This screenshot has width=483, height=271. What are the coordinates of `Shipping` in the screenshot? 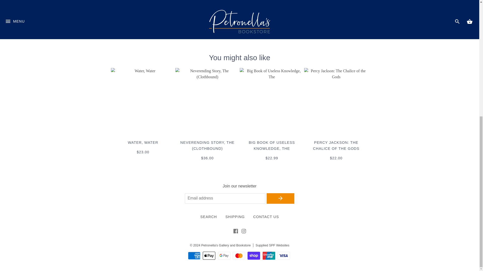 It's located at (235, 216).